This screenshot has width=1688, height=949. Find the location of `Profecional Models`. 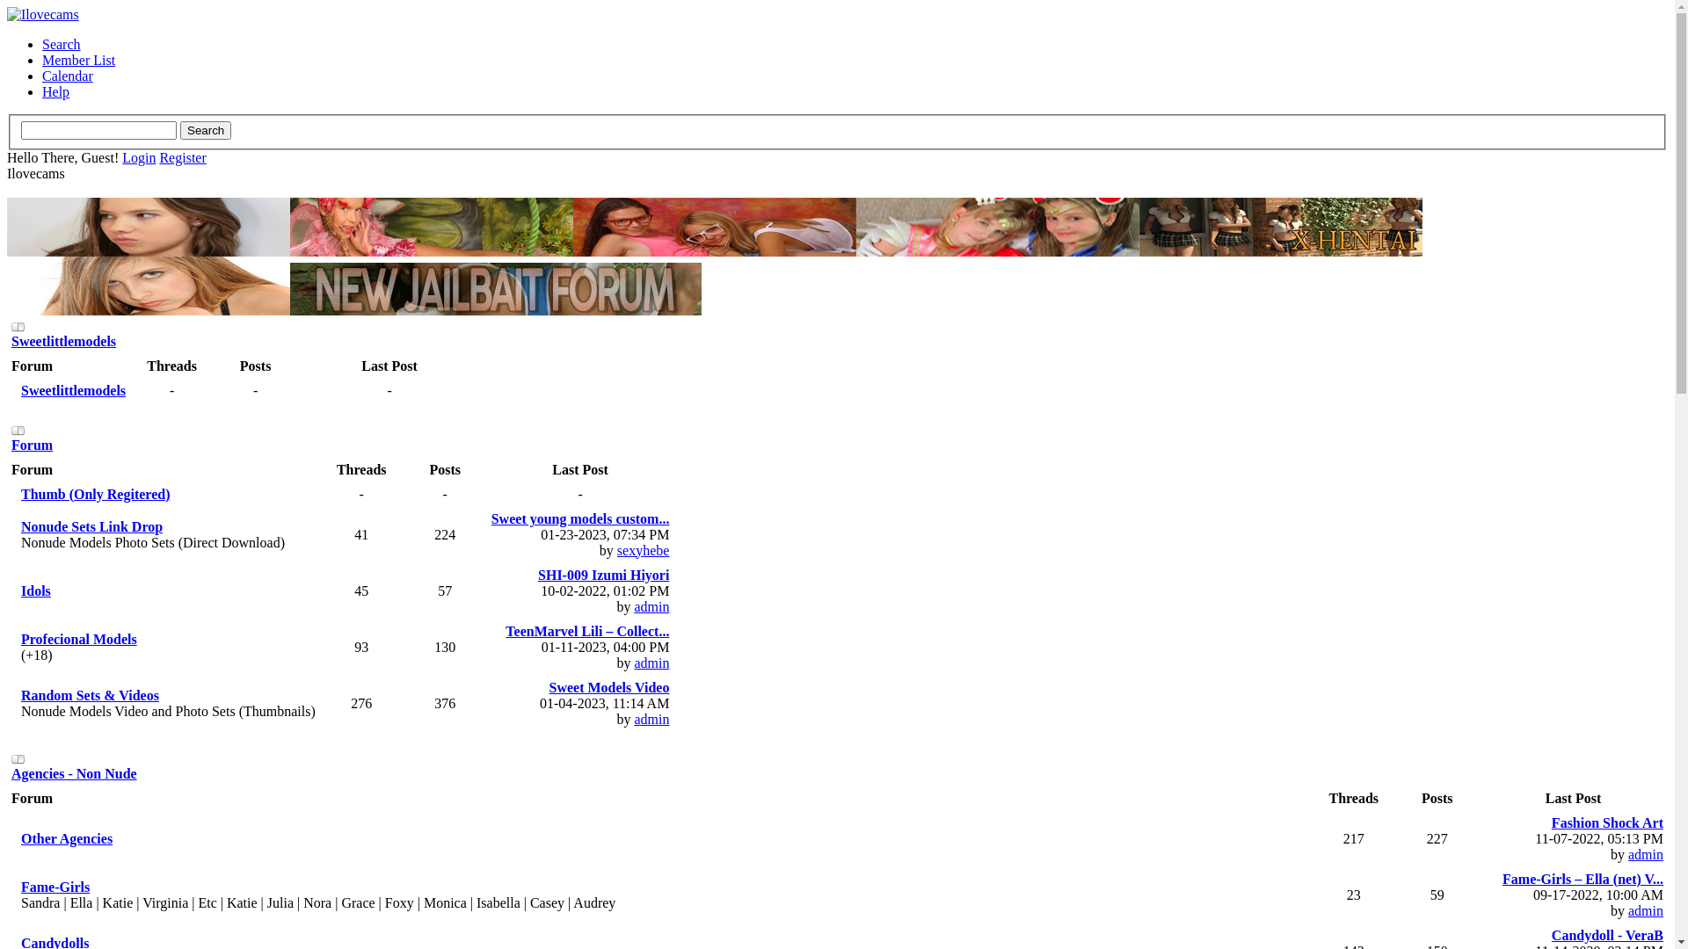

Profecional Models is located at coordinates (79, 640).